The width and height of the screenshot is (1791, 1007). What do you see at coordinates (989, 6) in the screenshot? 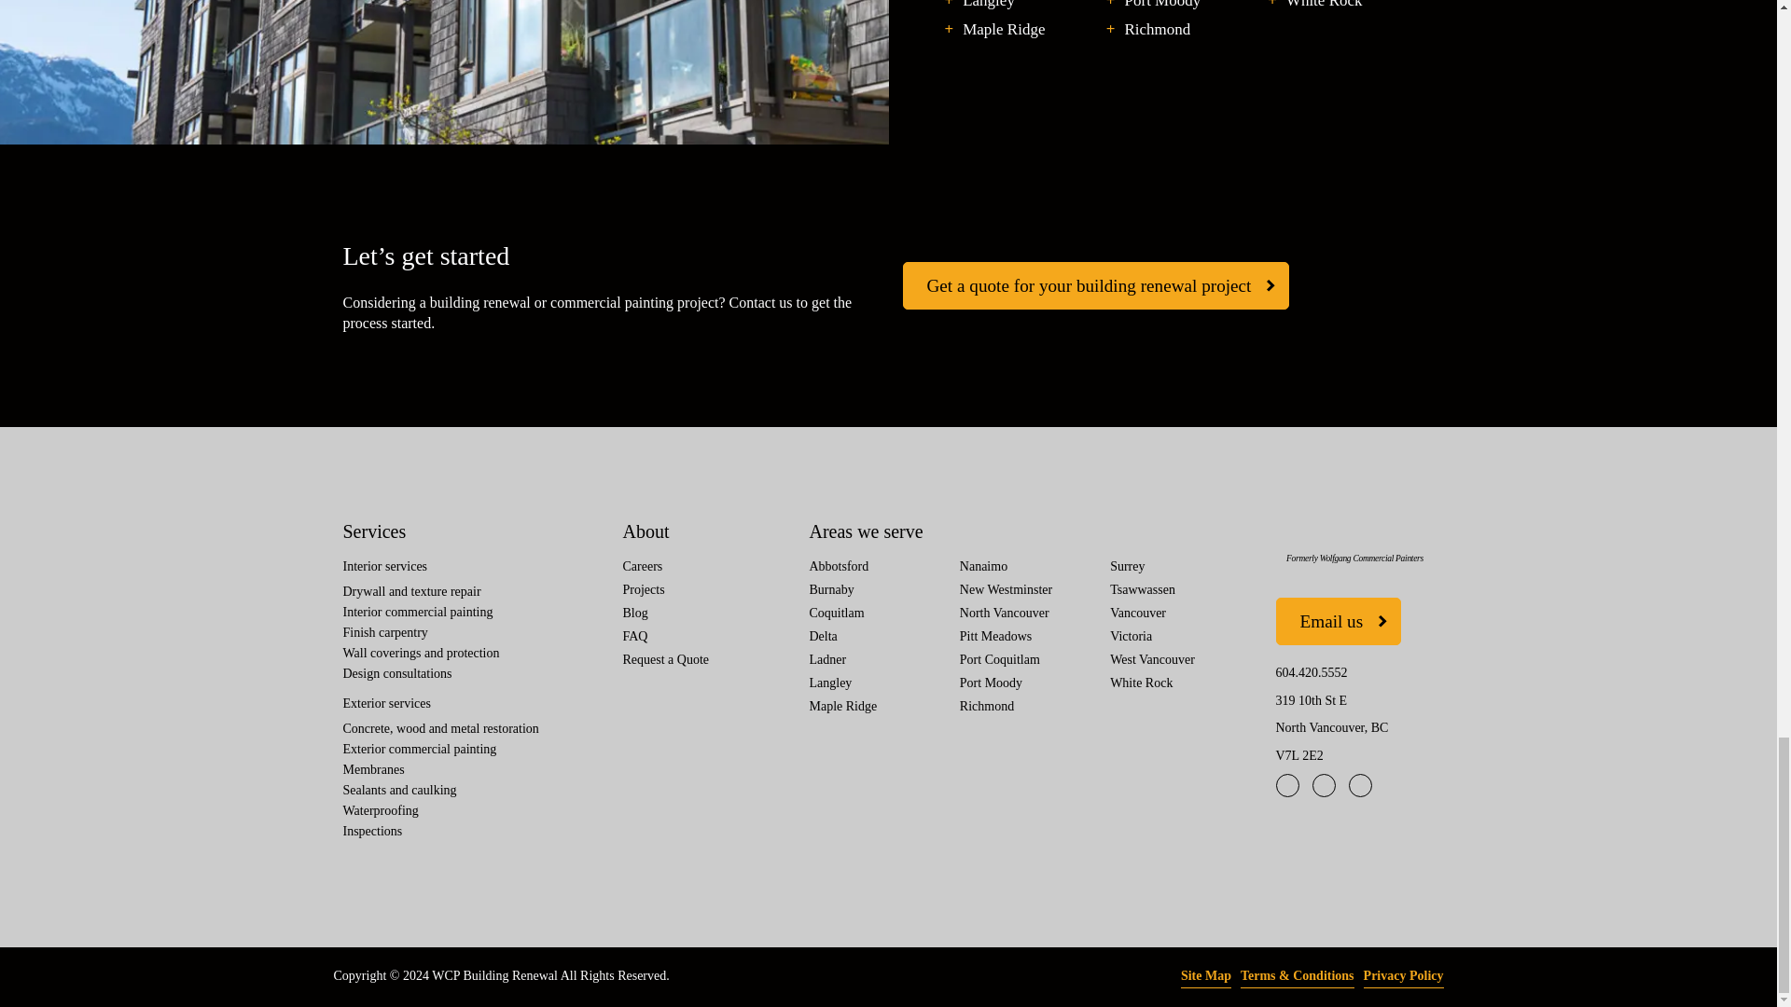
I see `Langley` at bounding box center [989, 6].